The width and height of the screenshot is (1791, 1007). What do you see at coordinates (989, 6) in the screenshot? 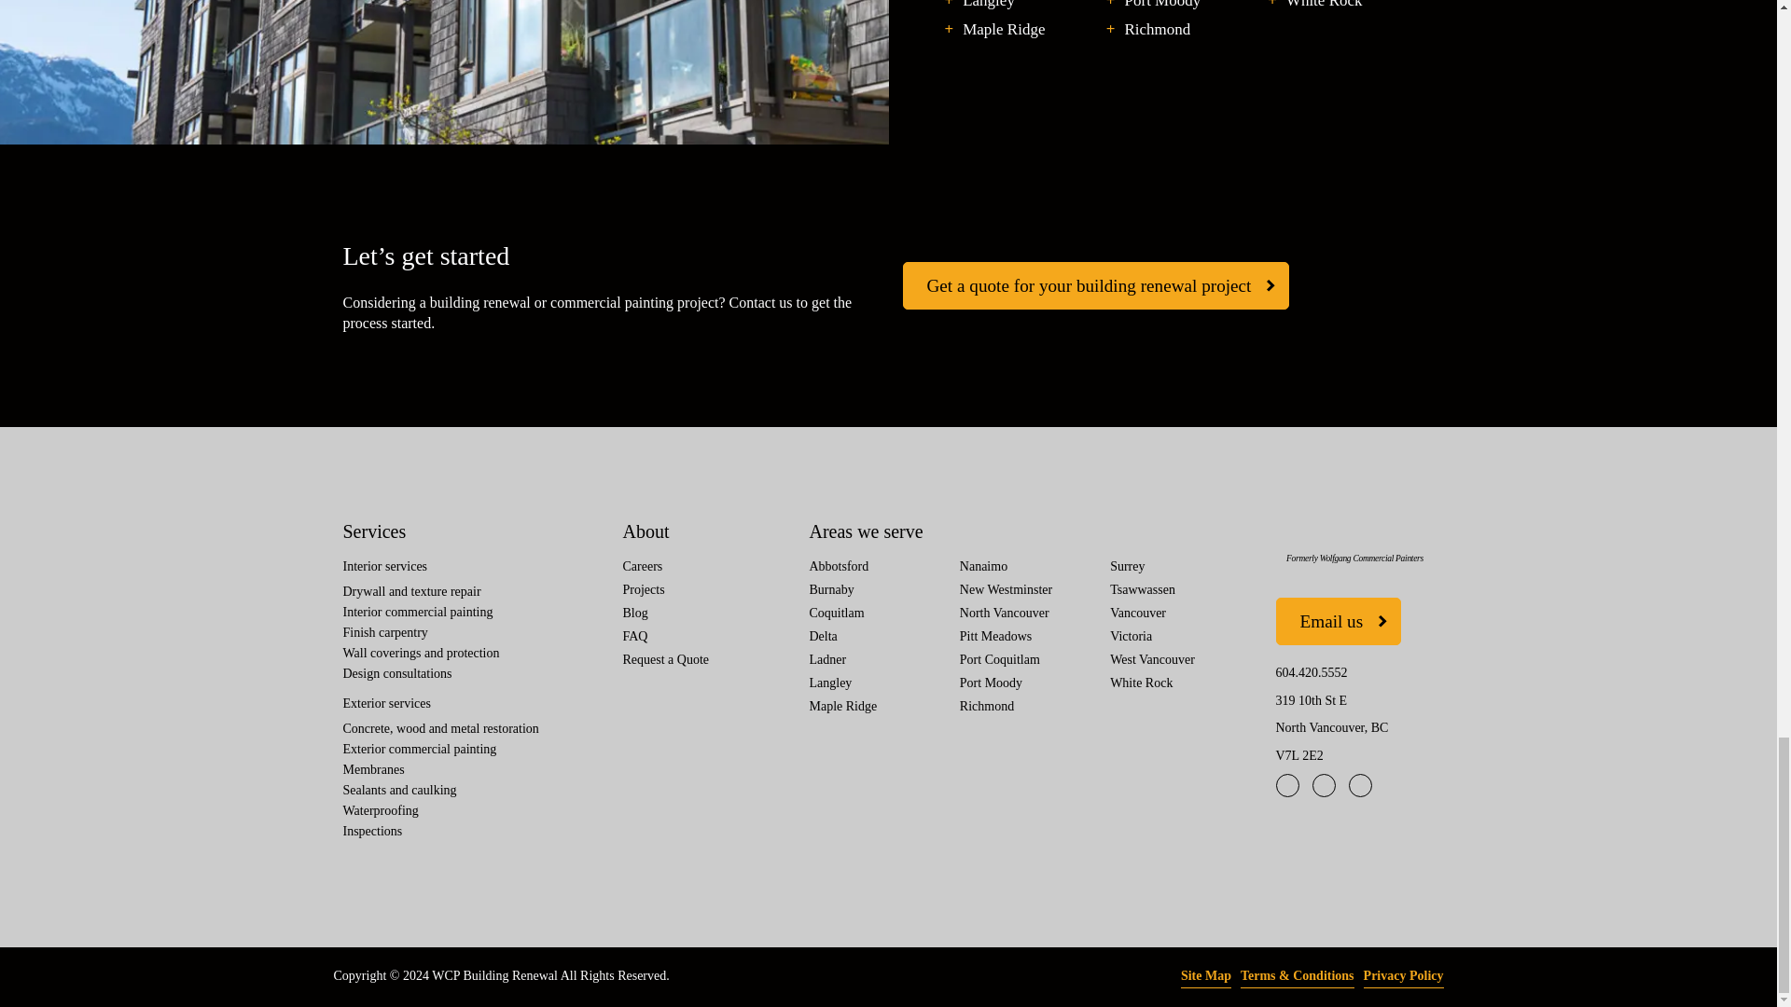
I see `Langley` at bounding box center [989, 6].